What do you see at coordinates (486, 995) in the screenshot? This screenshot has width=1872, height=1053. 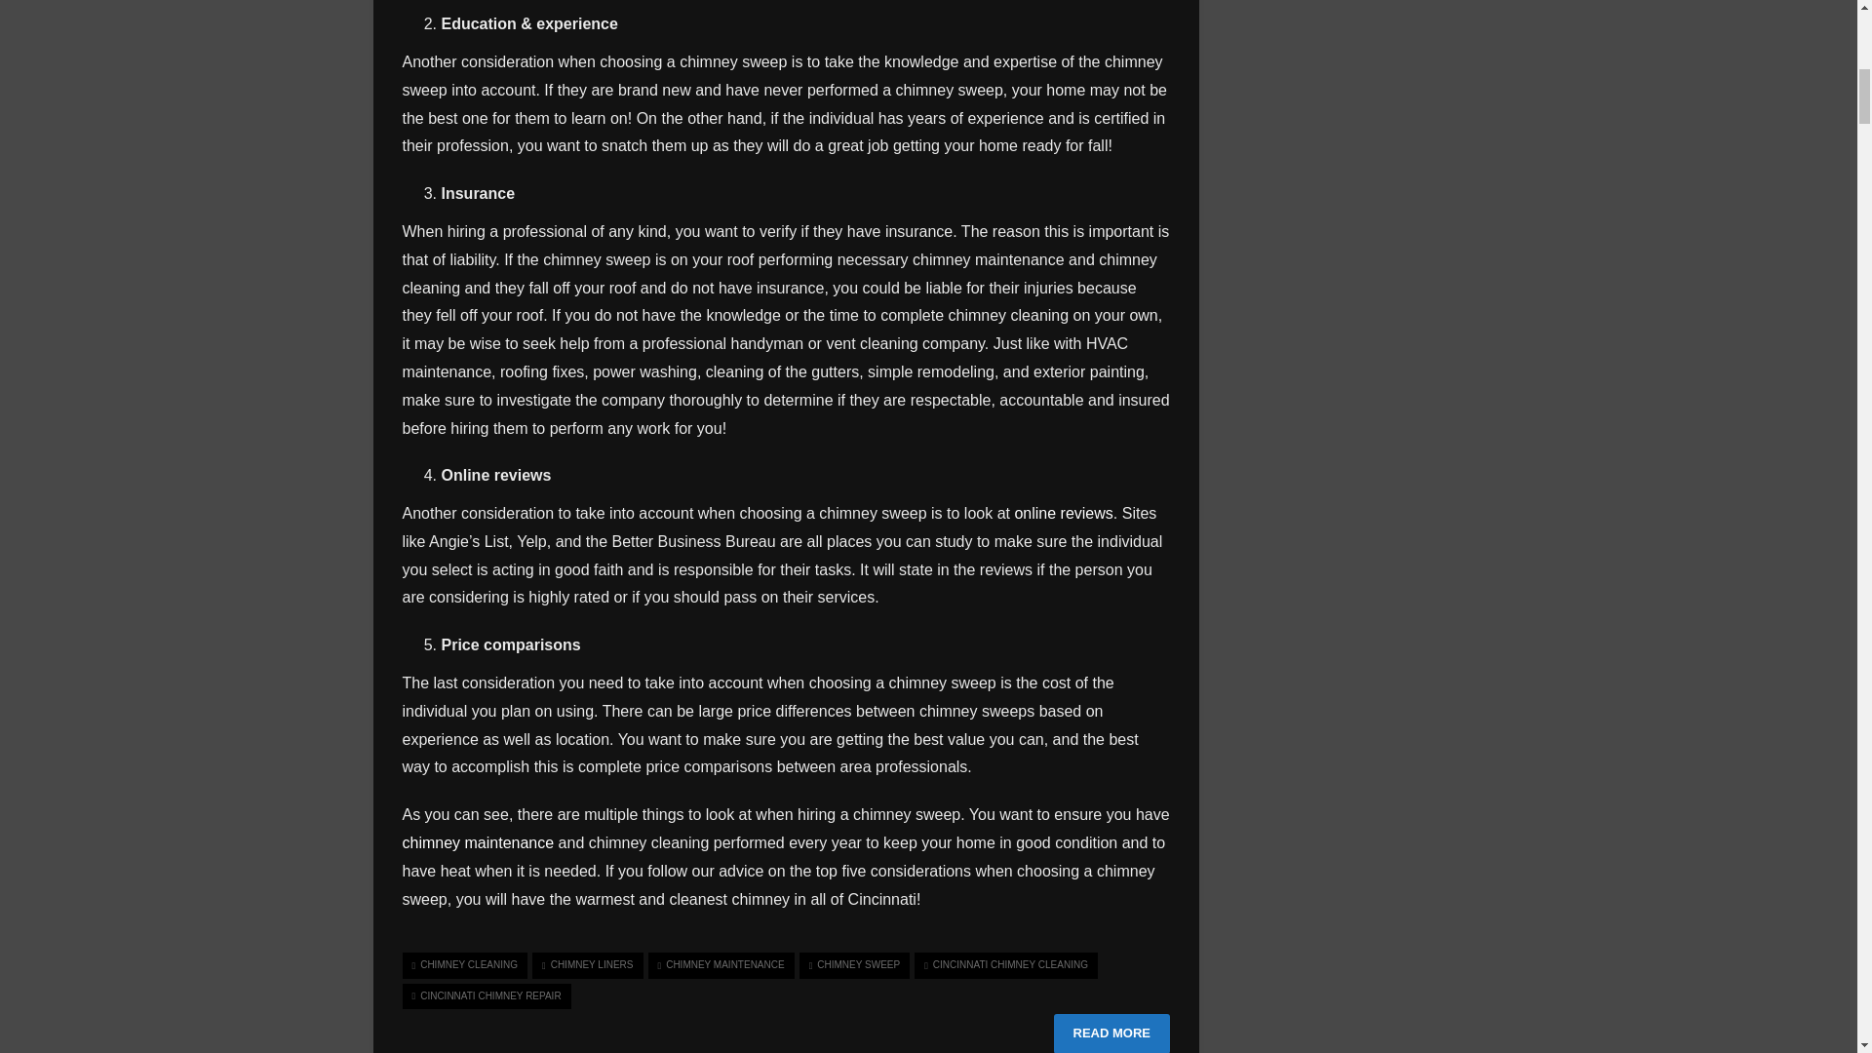 I see `CINCINNATI CHIMNEY REPAIR` at bounding box center [486, 995].